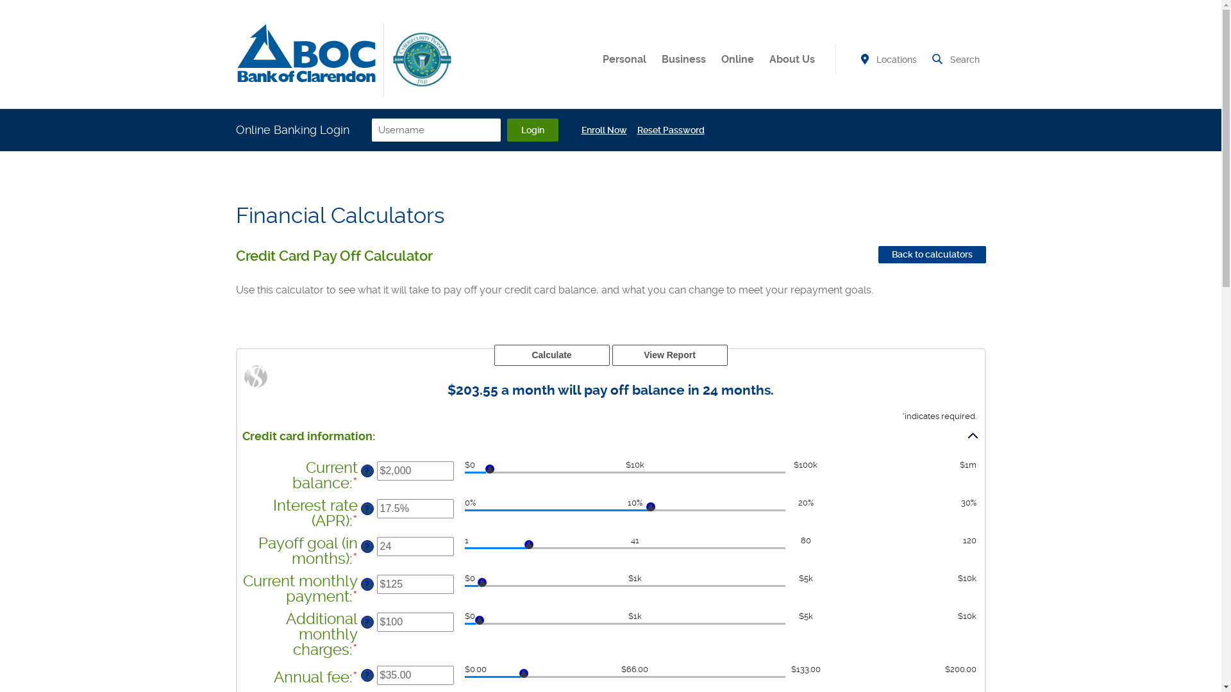  Describe the element at coordinates (367, 471) in the screenshot. I see `?` at that location.